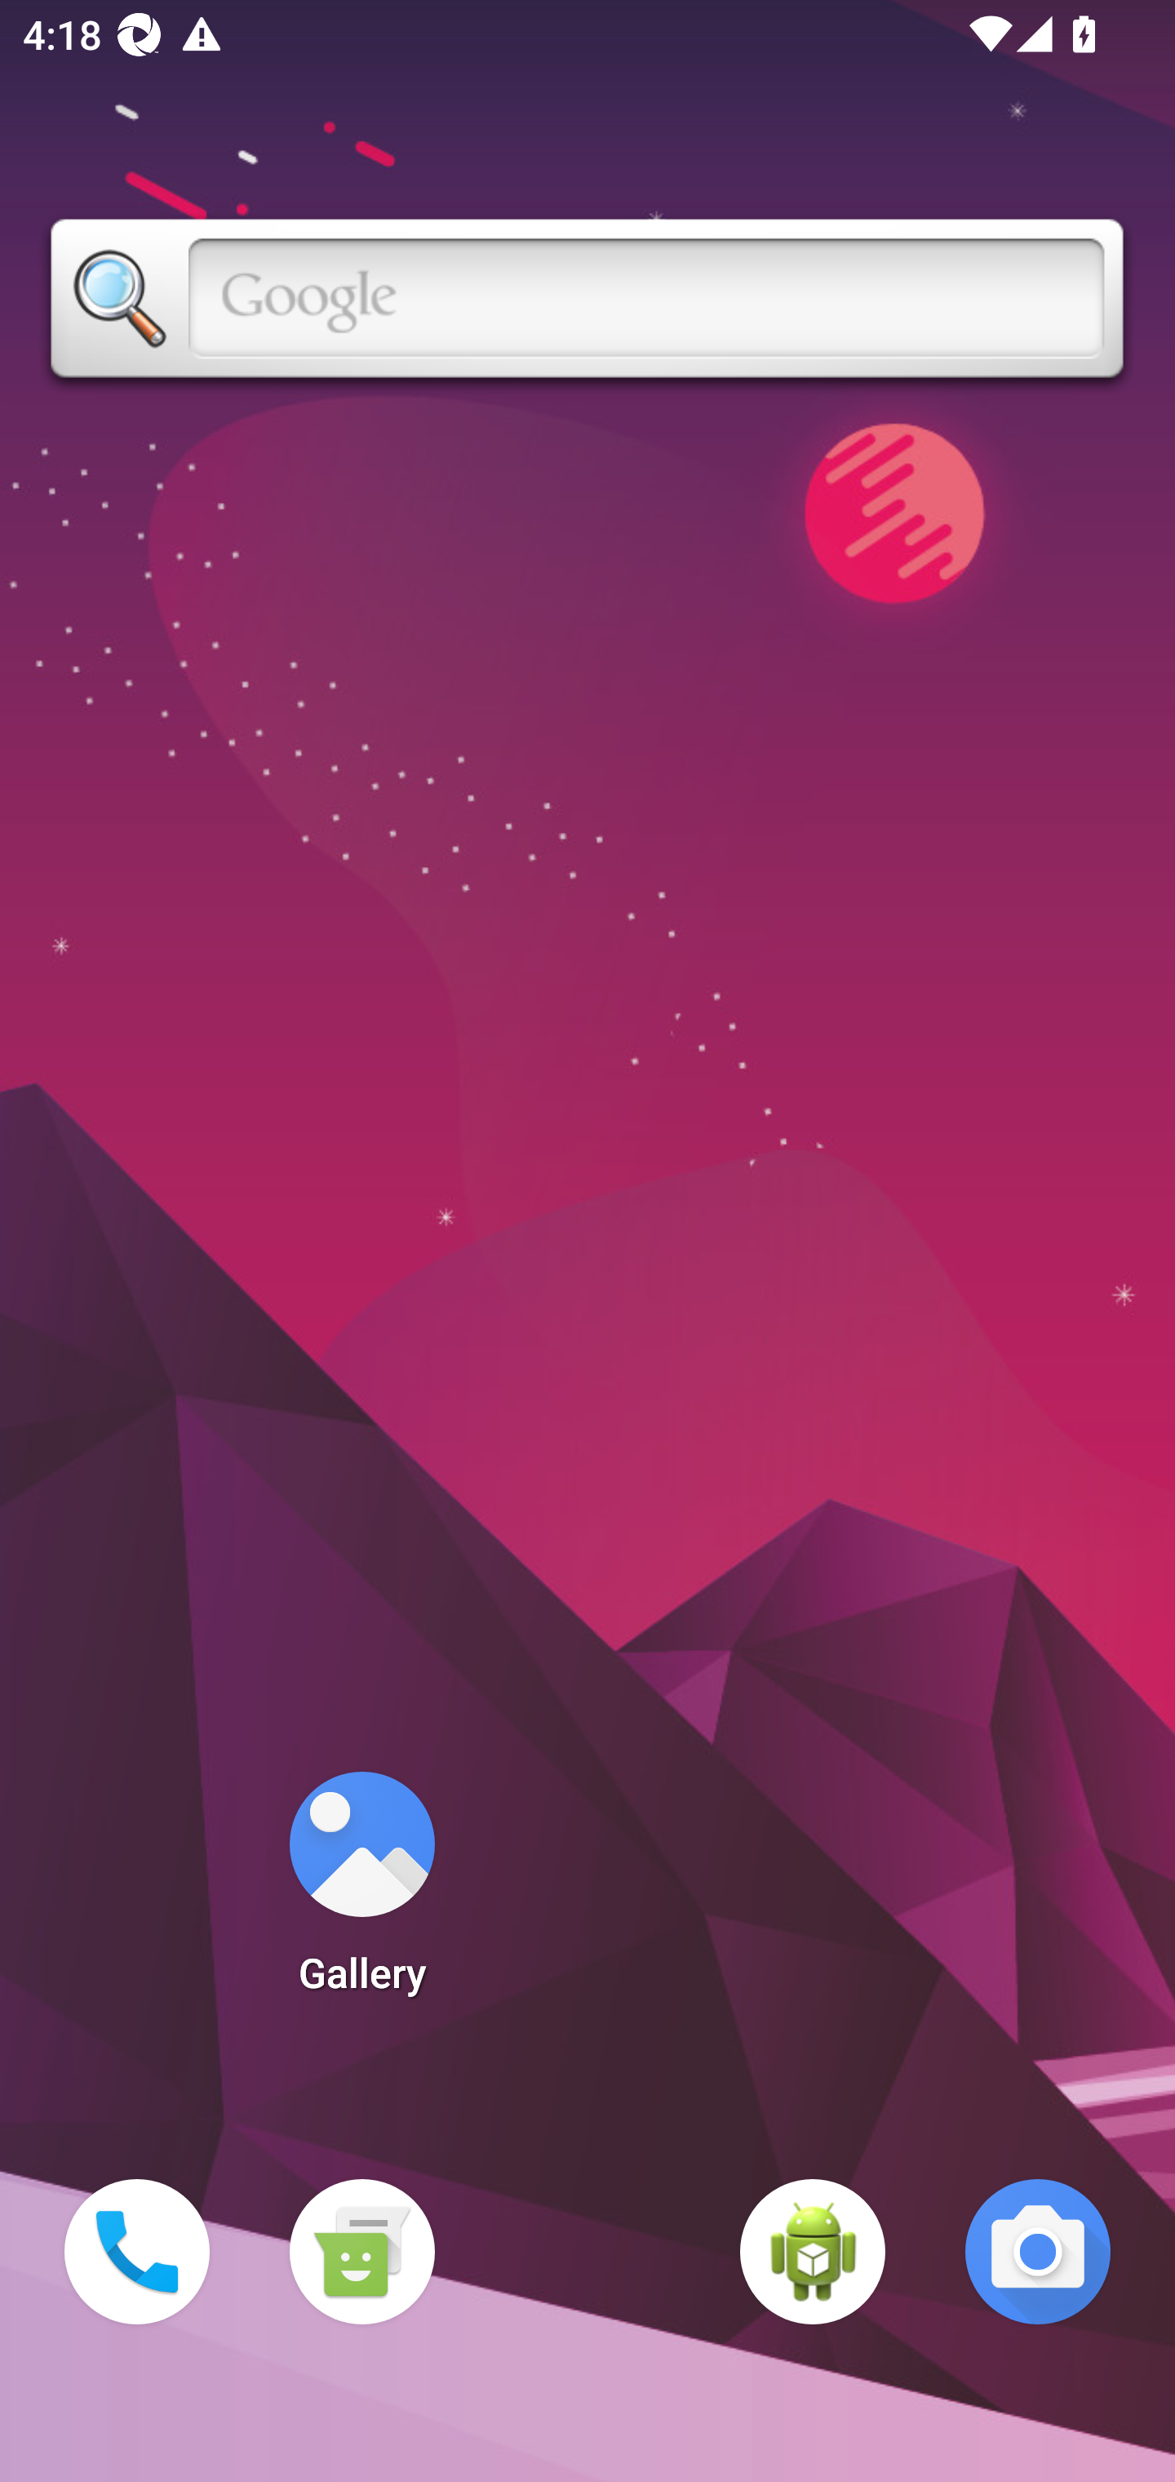 The width and height of the screenshot is (1175, 2482). What do you see at coordinates (361, 2252) in the screenshot?
I see `Messaging` at bounding box center [361, 2252].